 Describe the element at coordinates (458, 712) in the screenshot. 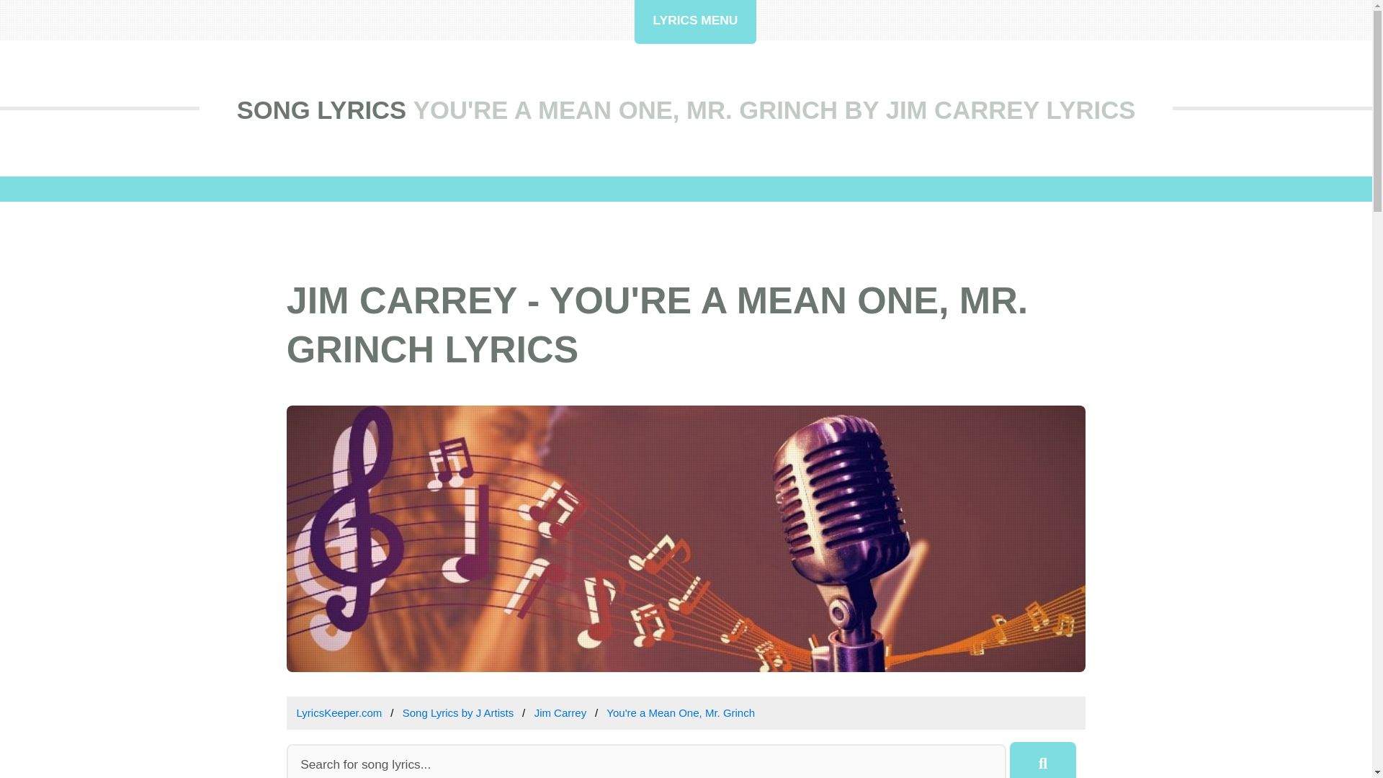

I see `Song Lyrics by J Artists` at that location.